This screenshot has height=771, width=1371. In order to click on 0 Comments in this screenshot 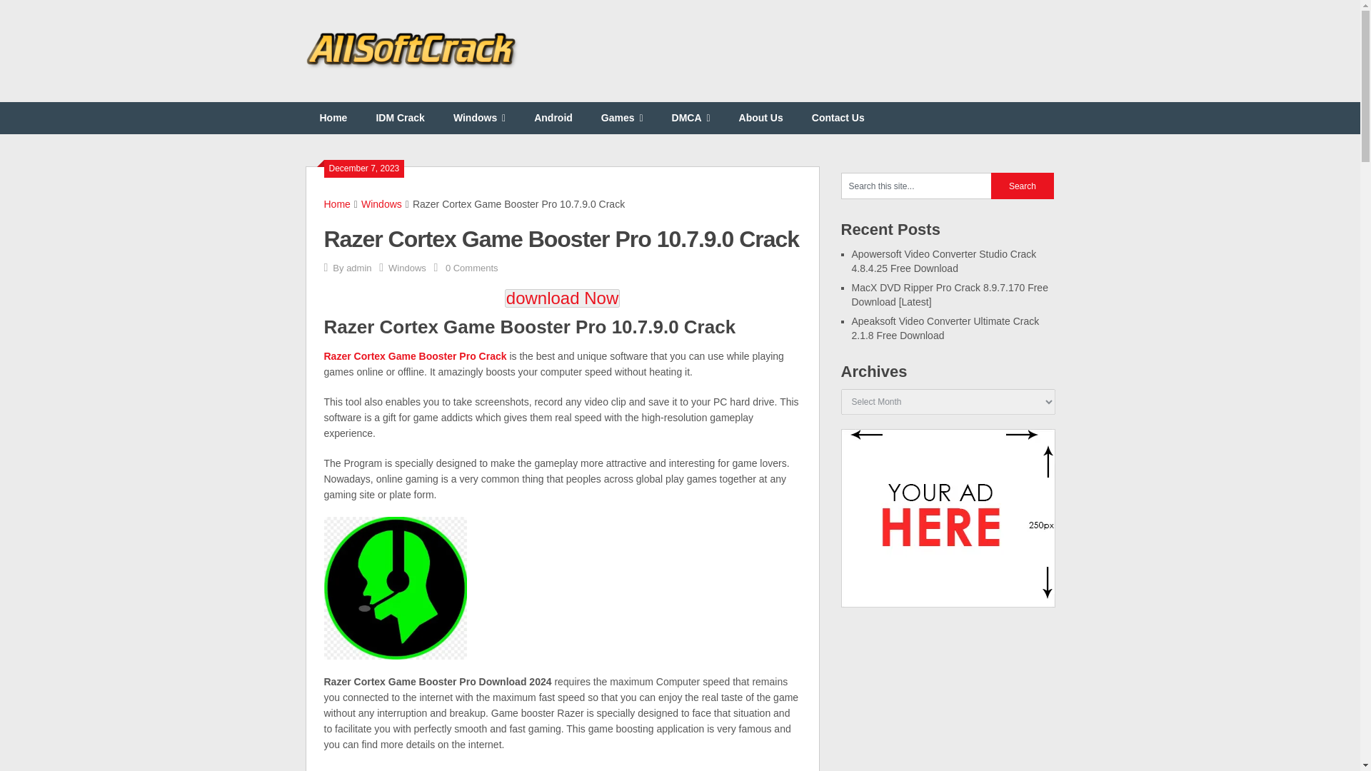, I will do `click(472, 268)`.